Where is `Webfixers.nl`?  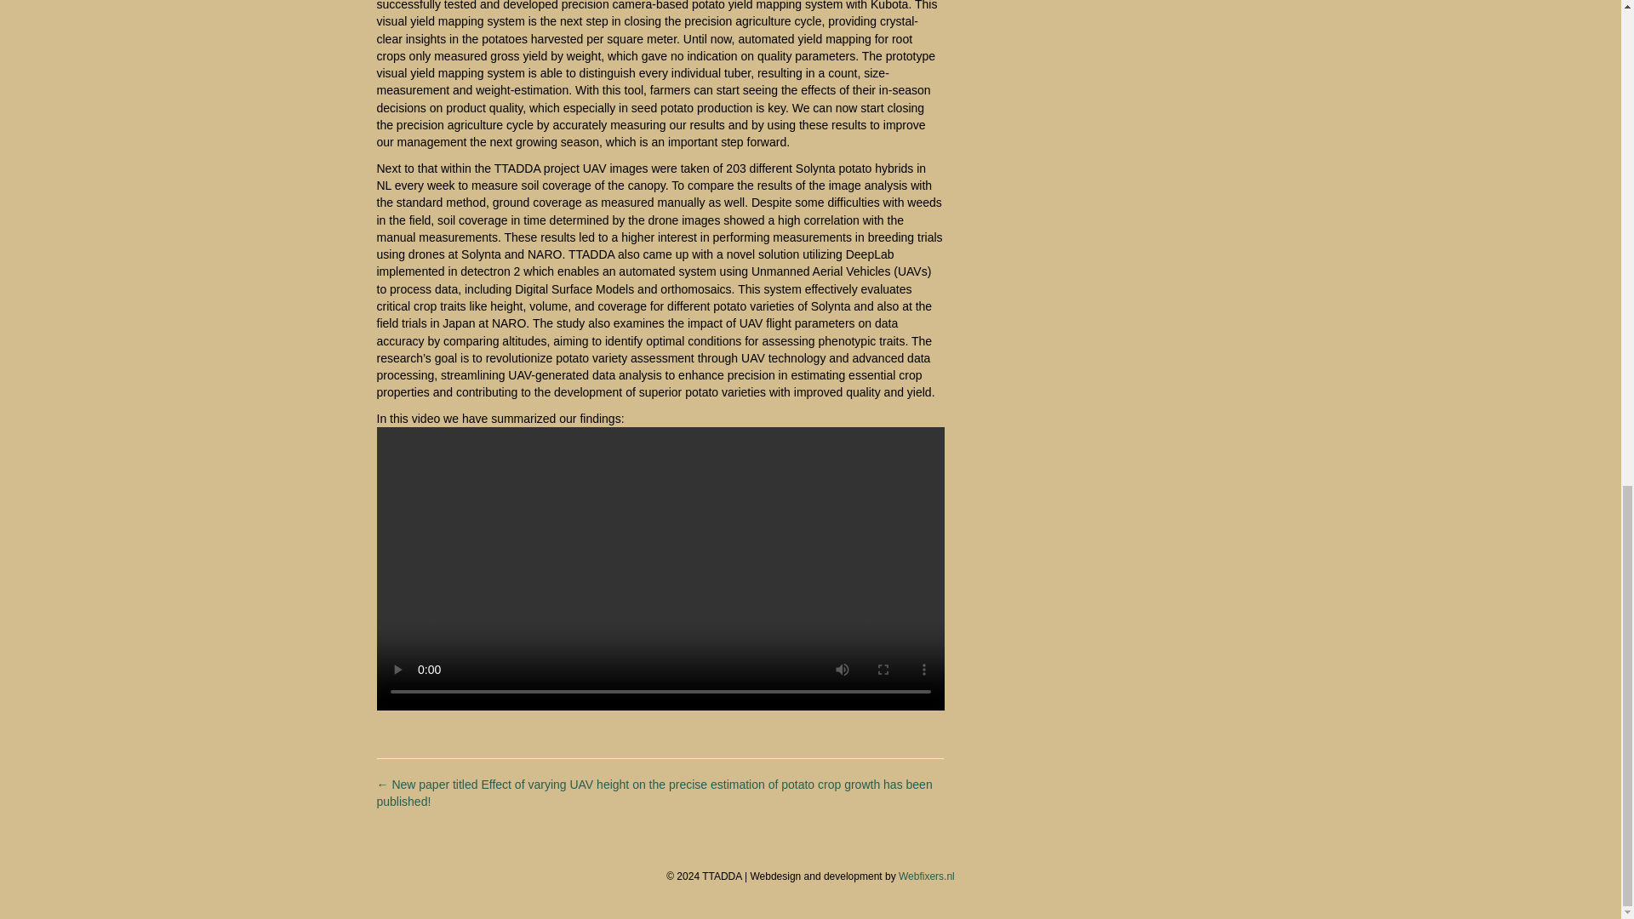
Webfixers.nl is located at coordinates (926, 876).